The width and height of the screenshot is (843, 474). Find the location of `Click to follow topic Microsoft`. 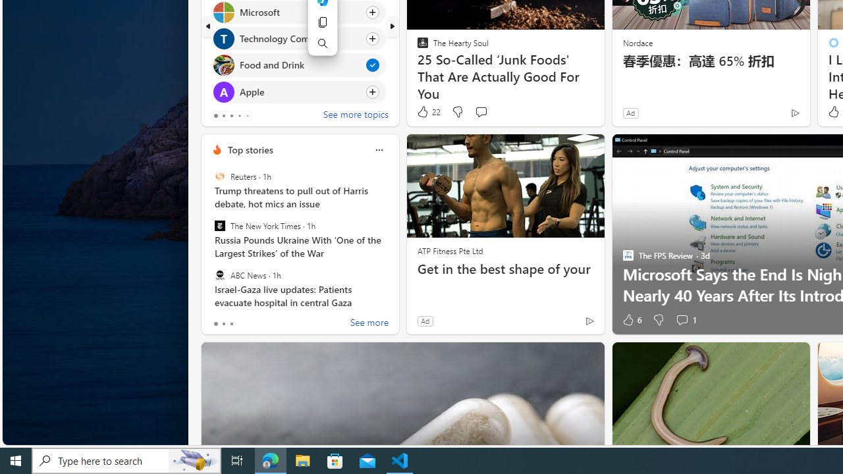

Click to follow topic Microsoft is located at coordinates (299, 12).